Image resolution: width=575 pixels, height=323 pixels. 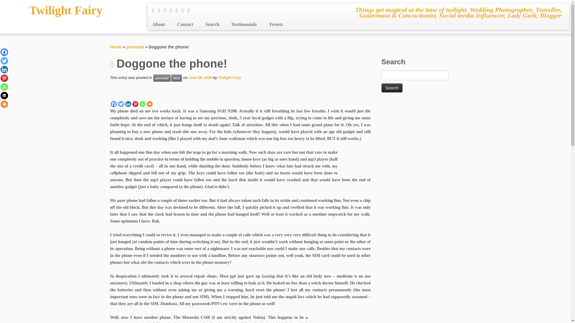 I want to click on Follow me on Twitter, so click(x=161, y=10).